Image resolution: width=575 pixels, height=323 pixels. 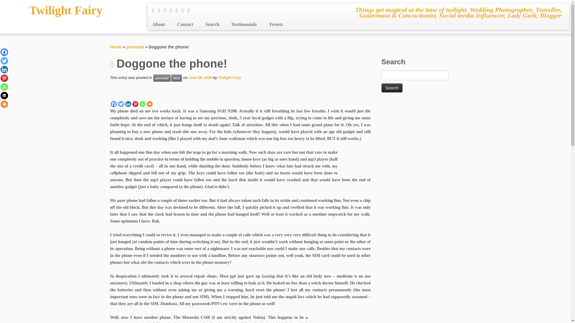 I want to click on Follow me on Twitter, so click(x=161, y=10).